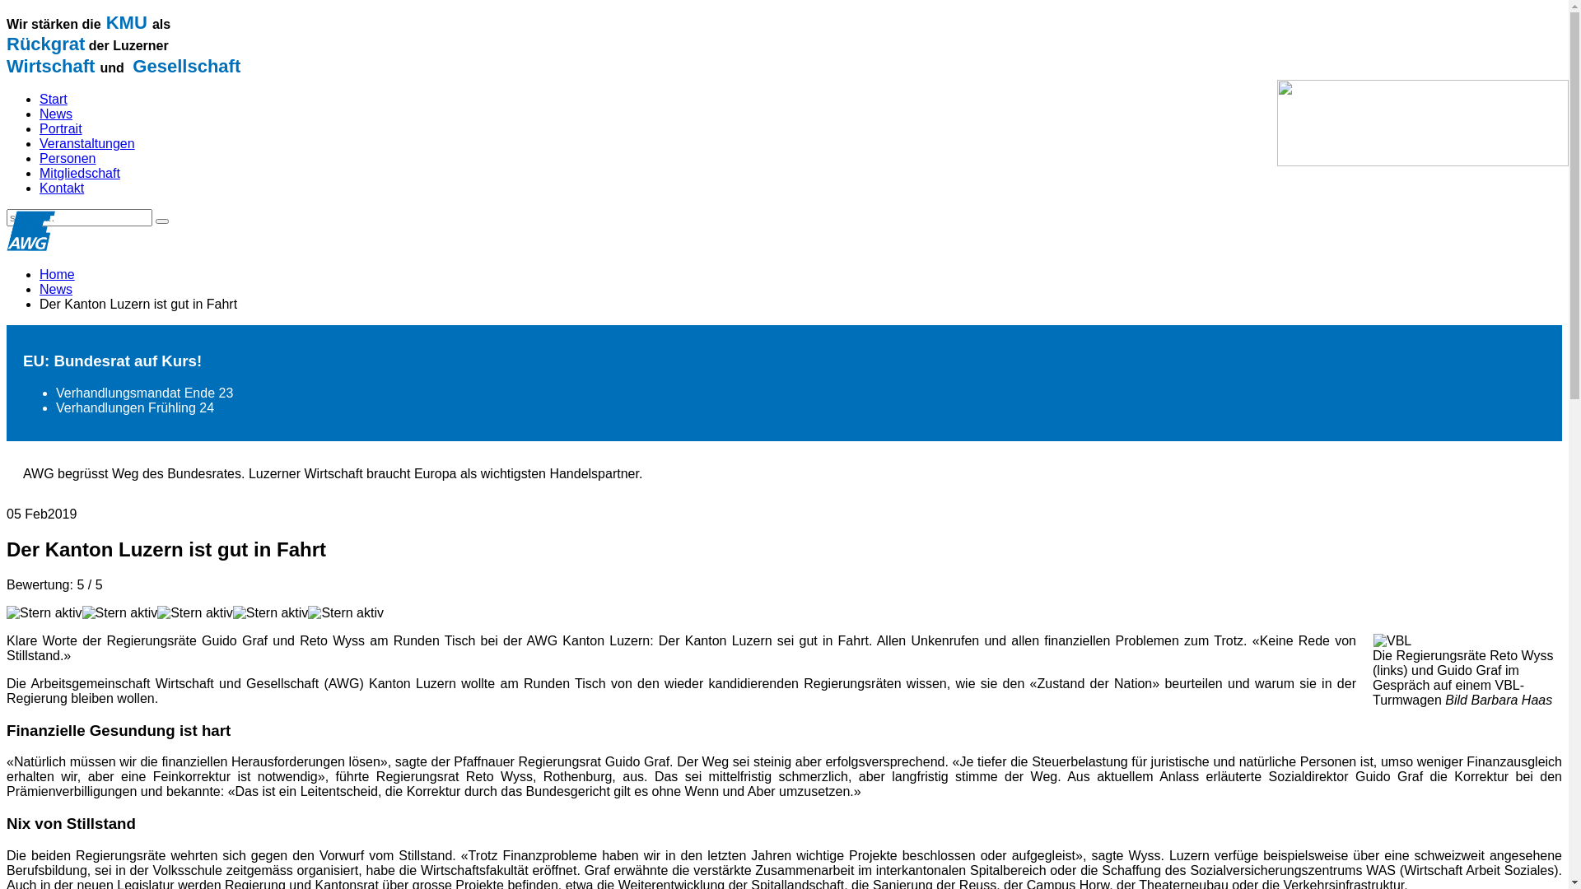 The height and width of the screenshot is (889, 1581). Describe the element at coordinates (54, 99) in the screenshot. I see `Start` at that location.